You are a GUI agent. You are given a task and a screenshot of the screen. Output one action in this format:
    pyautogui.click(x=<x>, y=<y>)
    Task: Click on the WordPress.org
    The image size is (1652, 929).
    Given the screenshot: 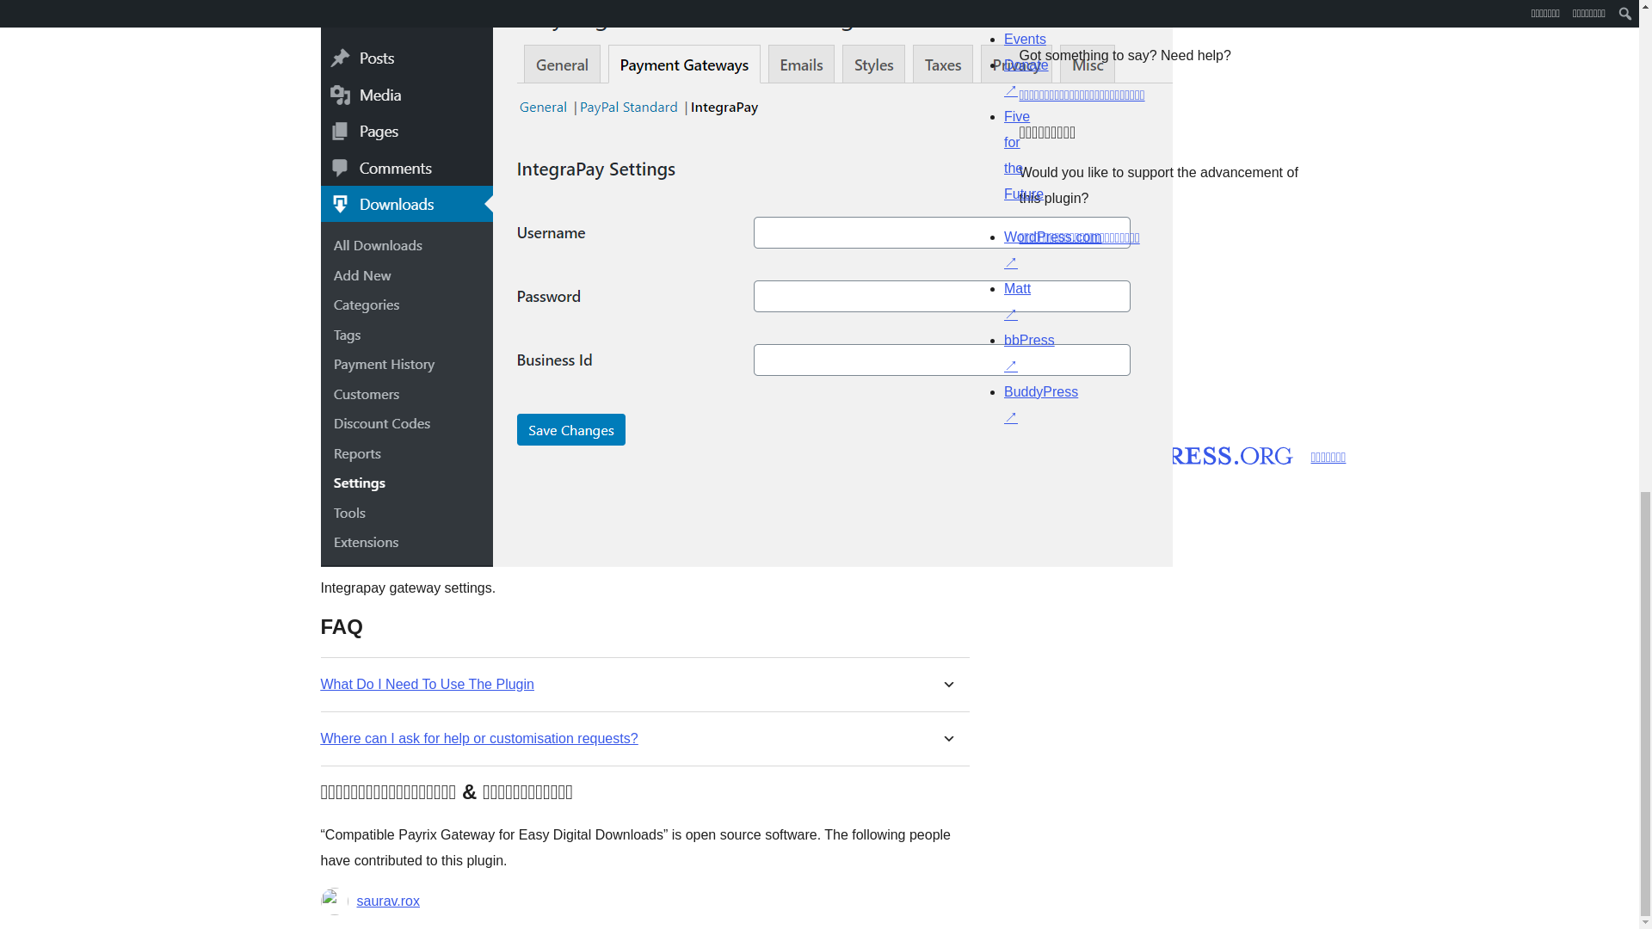 What is the action you would take?
    pyautogui.click(x=1151, y=452)
    